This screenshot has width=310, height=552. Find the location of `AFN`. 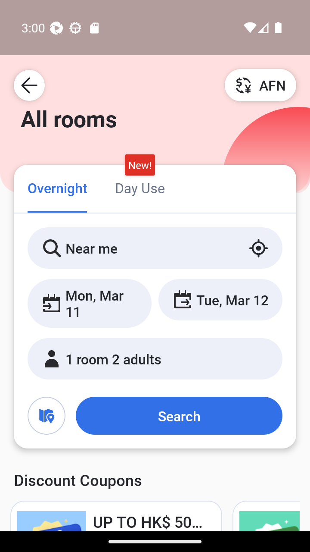

AFN is located at coordinates (260, 85).